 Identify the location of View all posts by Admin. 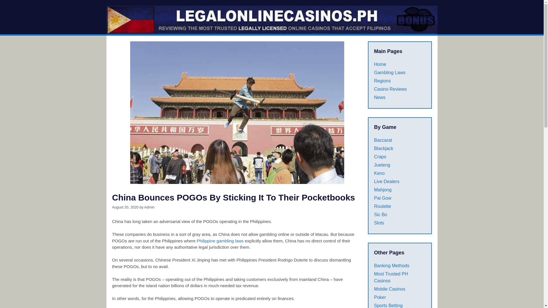
(149, 207).